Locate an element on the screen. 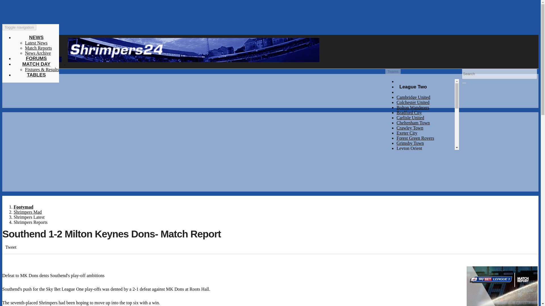 The image size is (545, 306). NEWS is located at coordinates (36, 37).